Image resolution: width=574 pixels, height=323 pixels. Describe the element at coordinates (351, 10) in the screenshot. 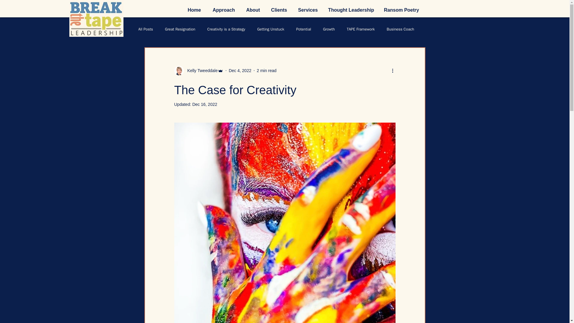

I see `Thought Leadership` at that location.